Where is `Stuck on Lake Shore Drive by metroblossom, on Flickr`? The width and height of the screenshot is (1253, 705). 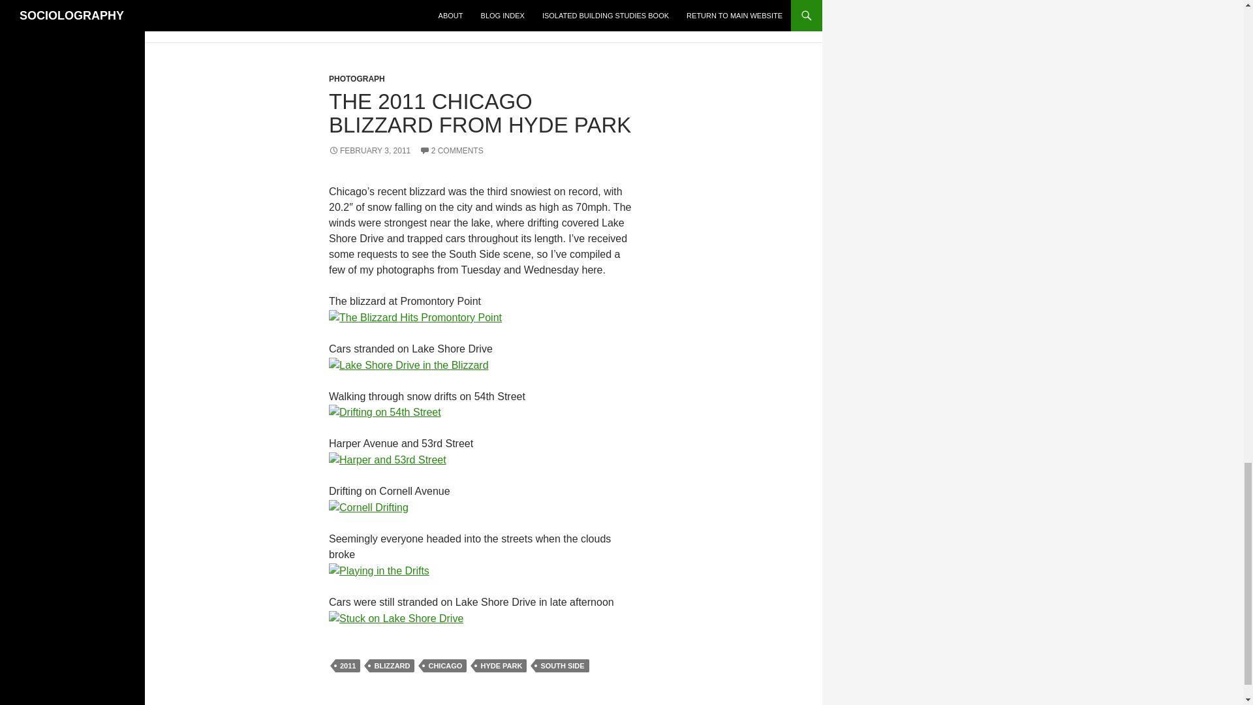
Stuck on Lake Shore Drive by metroblossom, on Flickr is located at coordinates (395, 618).